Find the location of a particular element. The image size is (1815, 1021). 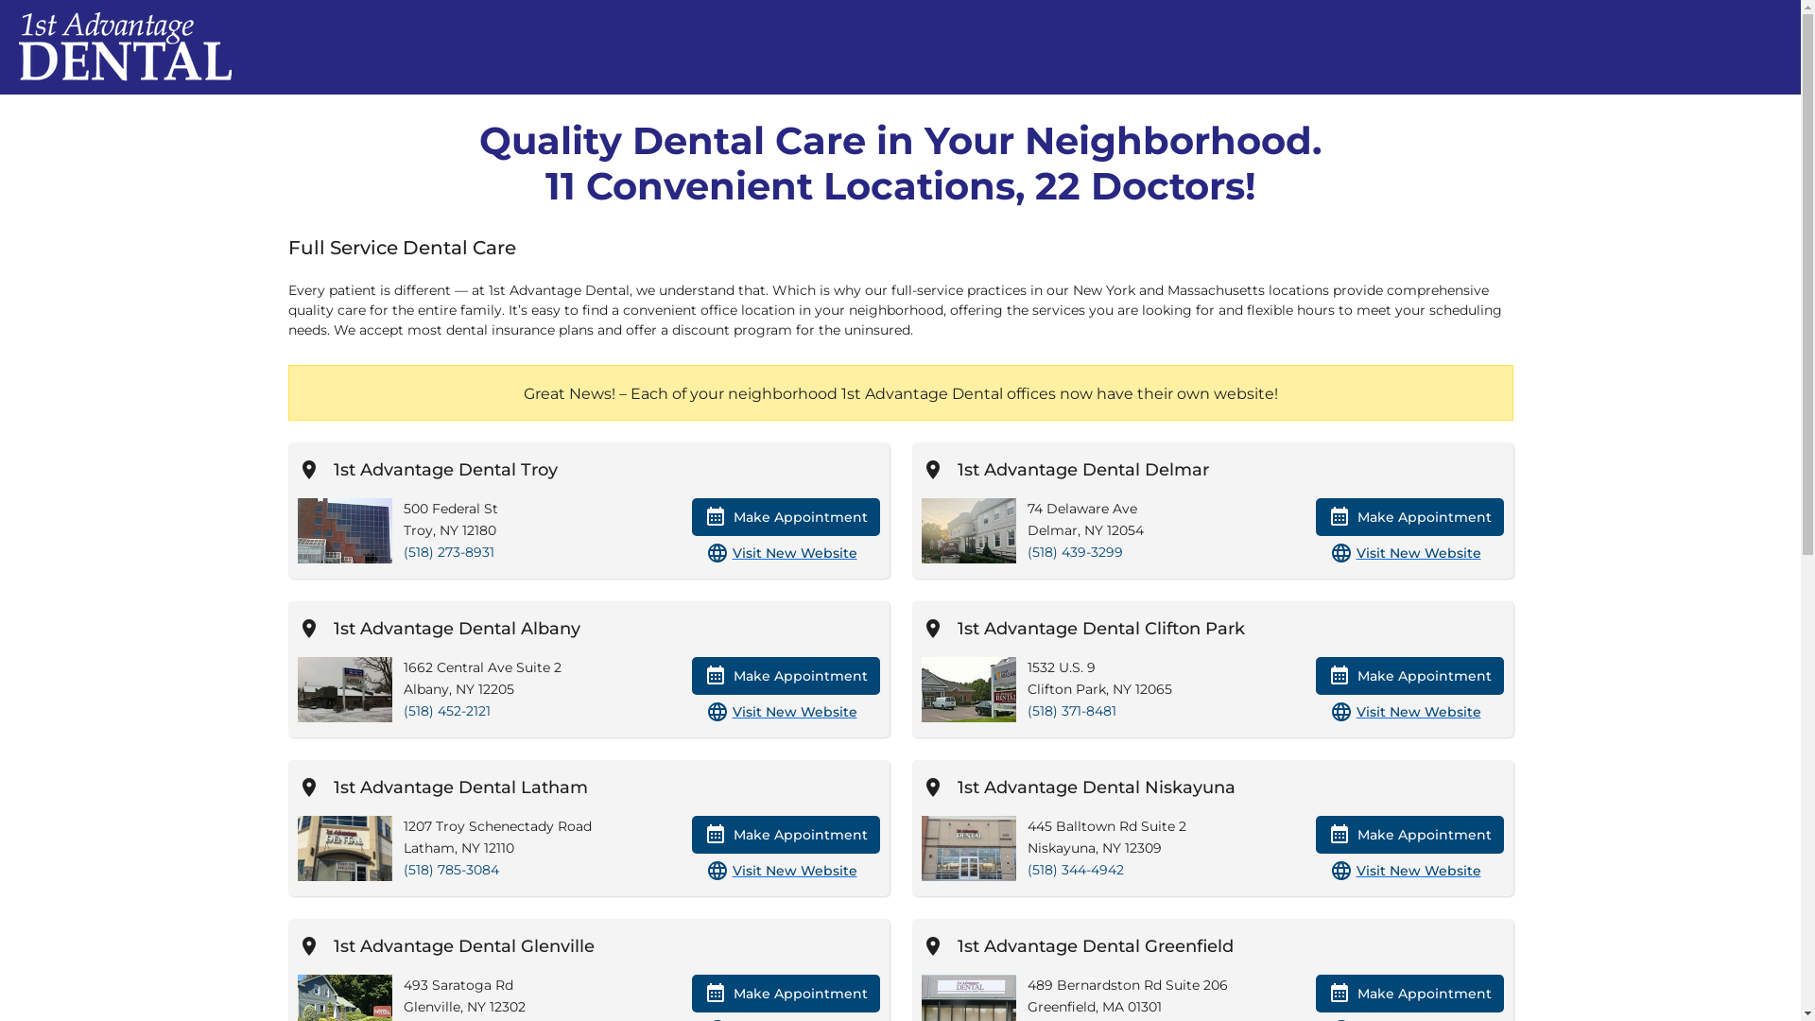

(518) 273-8931 is located at coordinates (448, 552).